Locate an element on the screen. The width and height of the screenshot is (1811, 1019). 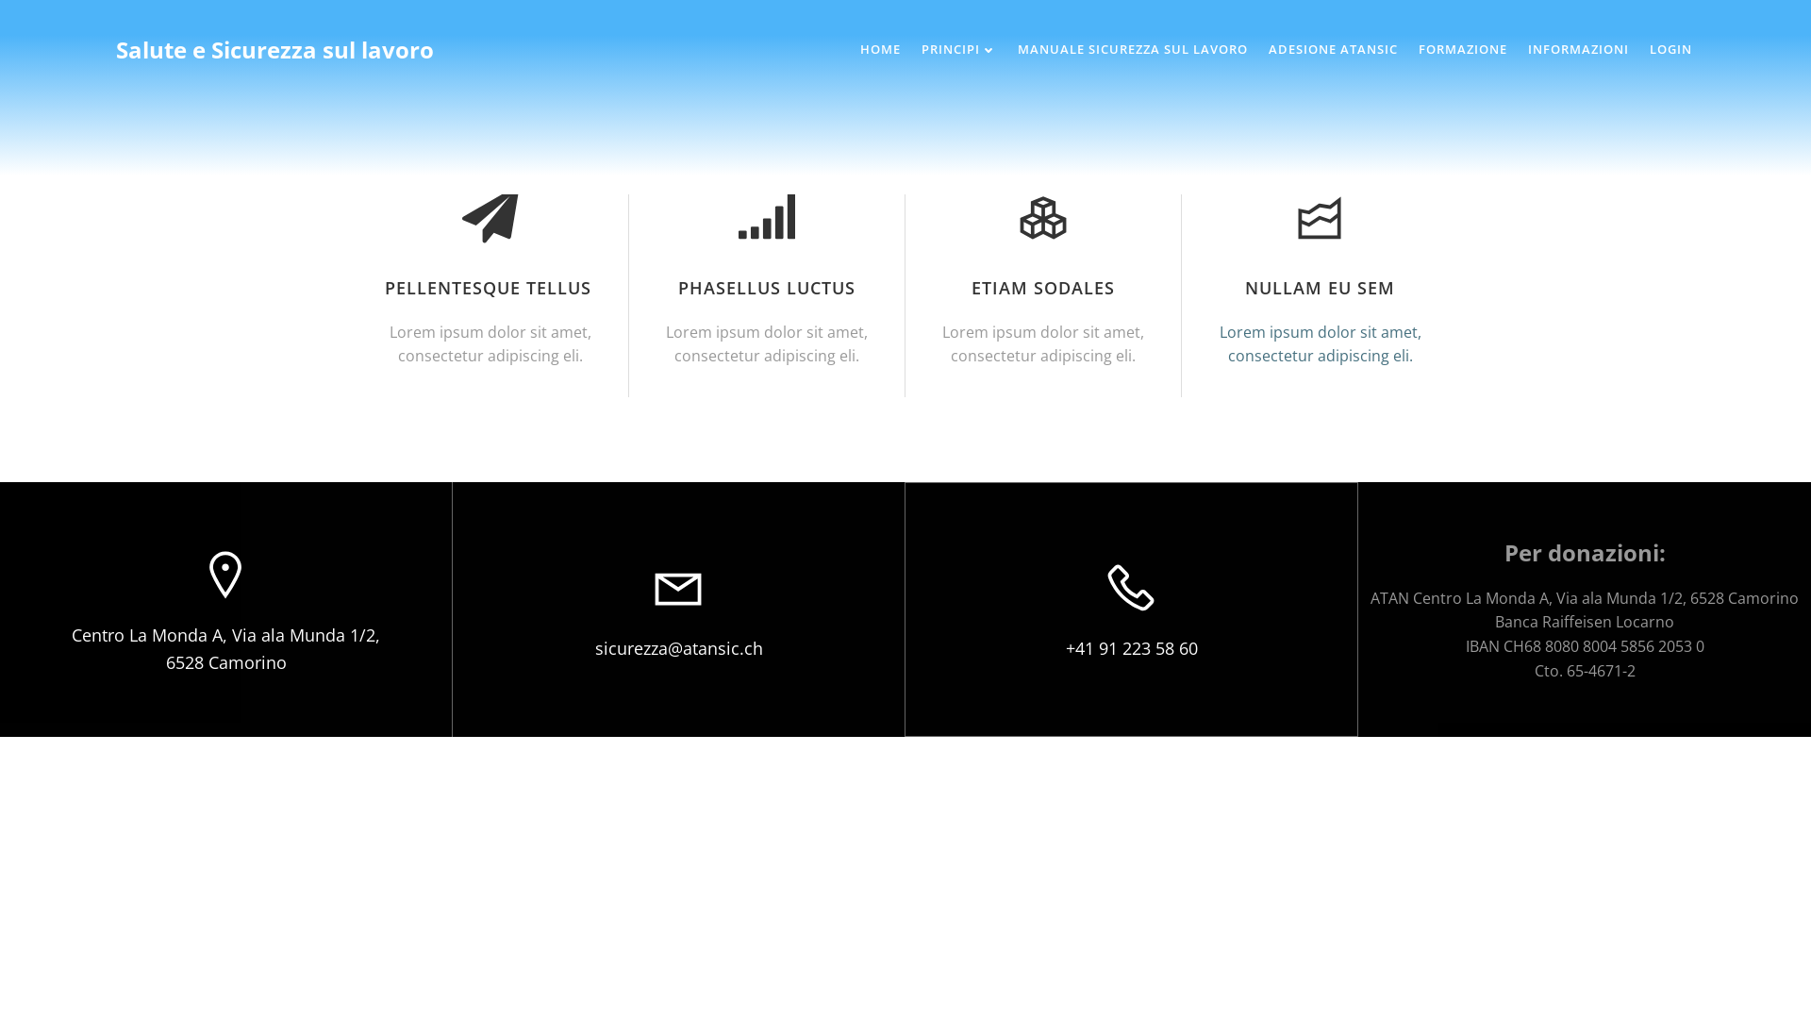
MANUALE SICUREZZA SUL LAVORO is located at coordinates (1133, 50).